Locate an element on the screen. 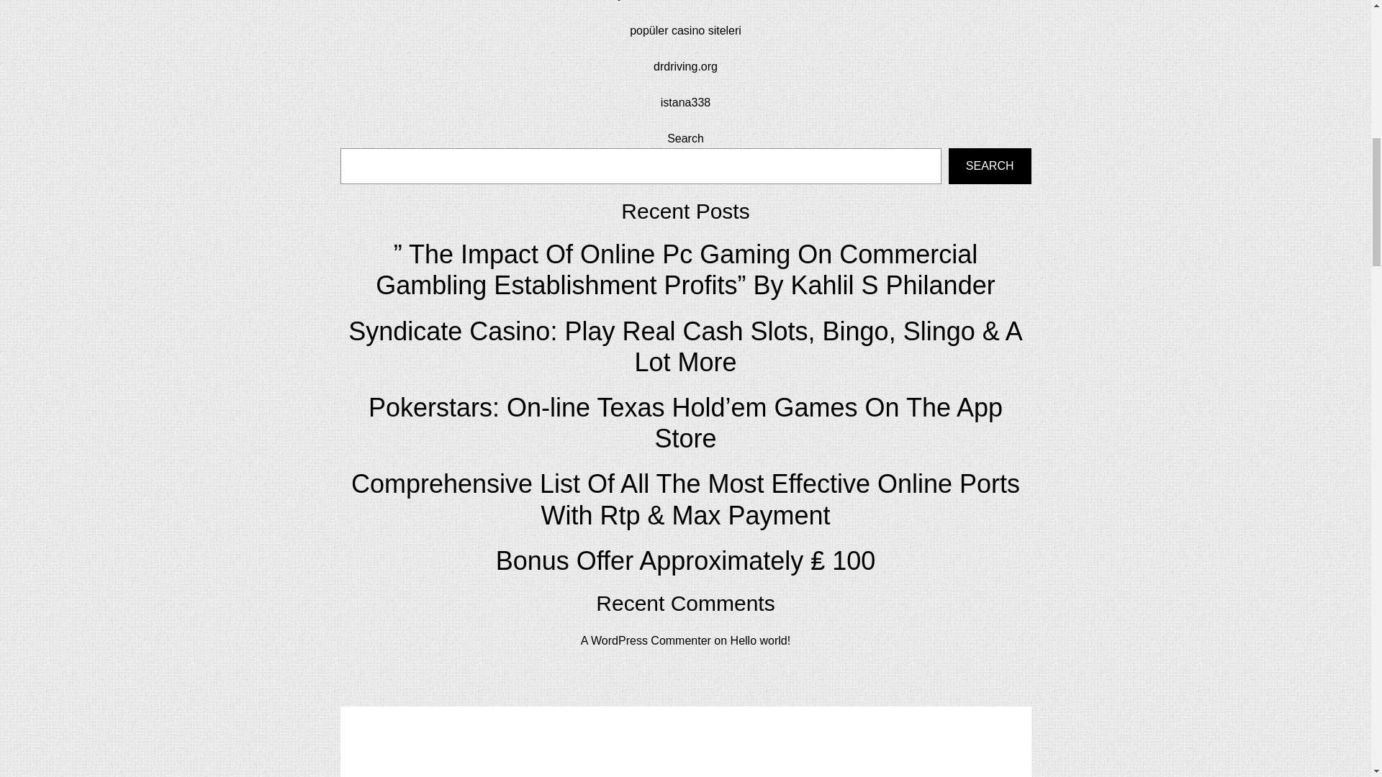 The width and height of the screenshot is (1382, 777). Hello world! is located at coordinates (760, 640).